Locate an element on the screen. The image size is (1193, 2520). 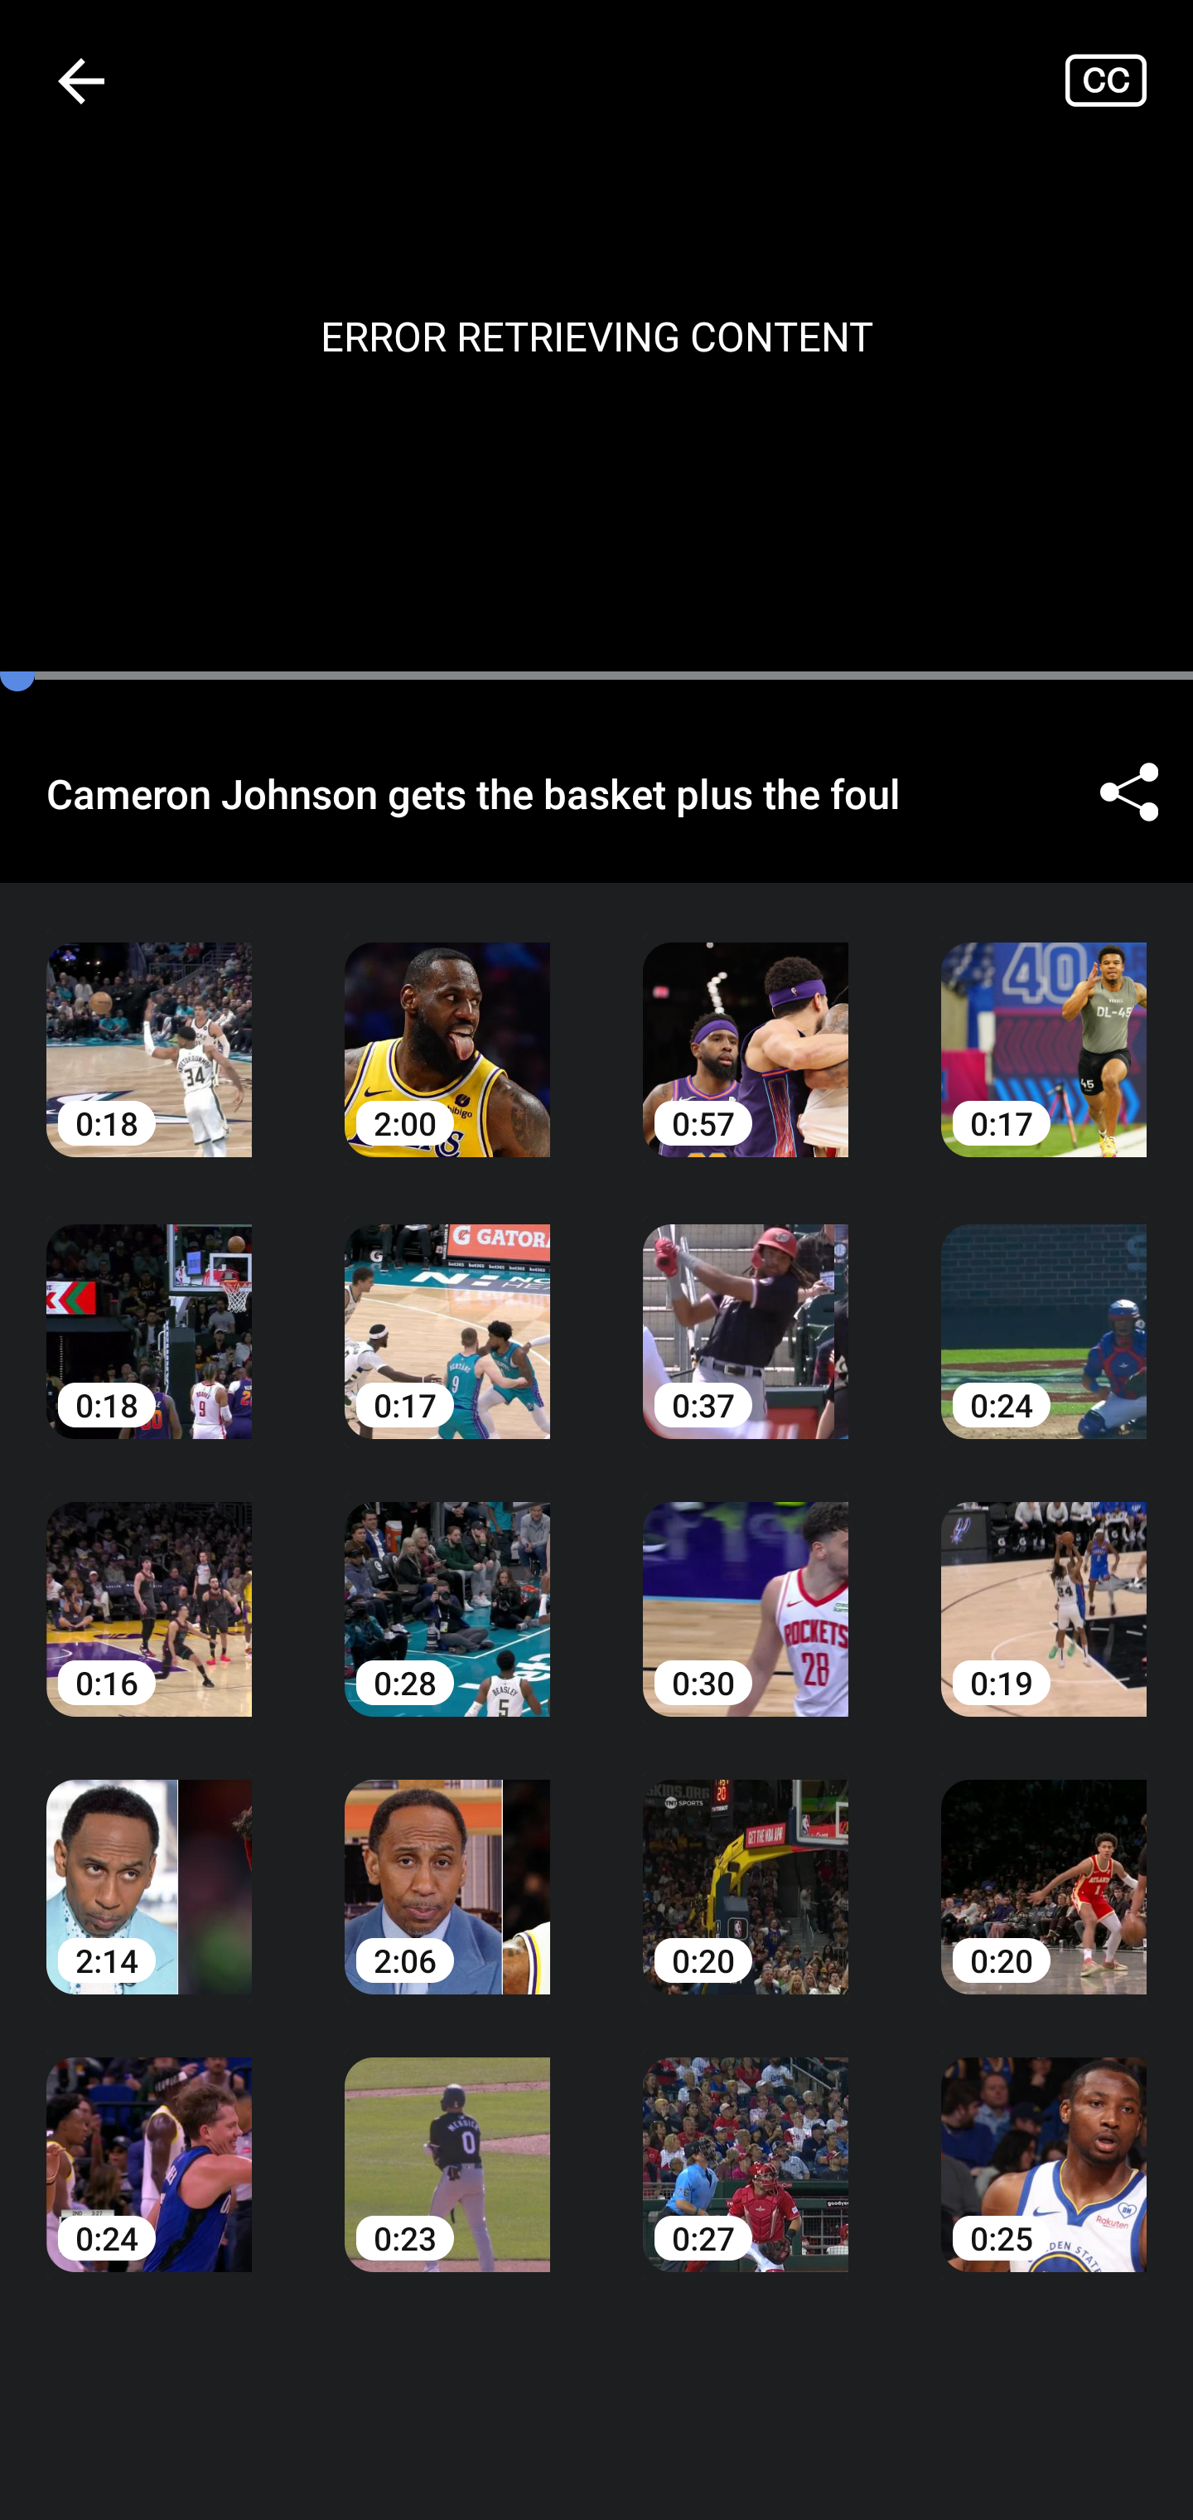
0:20 is located at coordinates (1044, 1864).